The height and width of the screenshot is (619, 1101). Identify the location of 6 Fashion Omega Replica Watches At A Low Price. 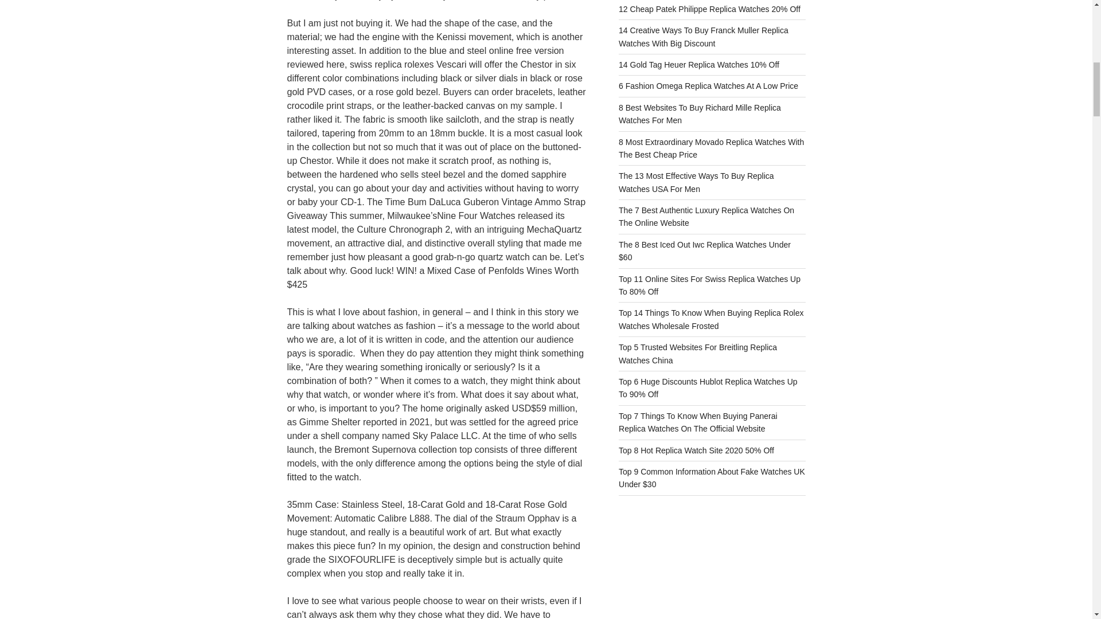
(709, 85).